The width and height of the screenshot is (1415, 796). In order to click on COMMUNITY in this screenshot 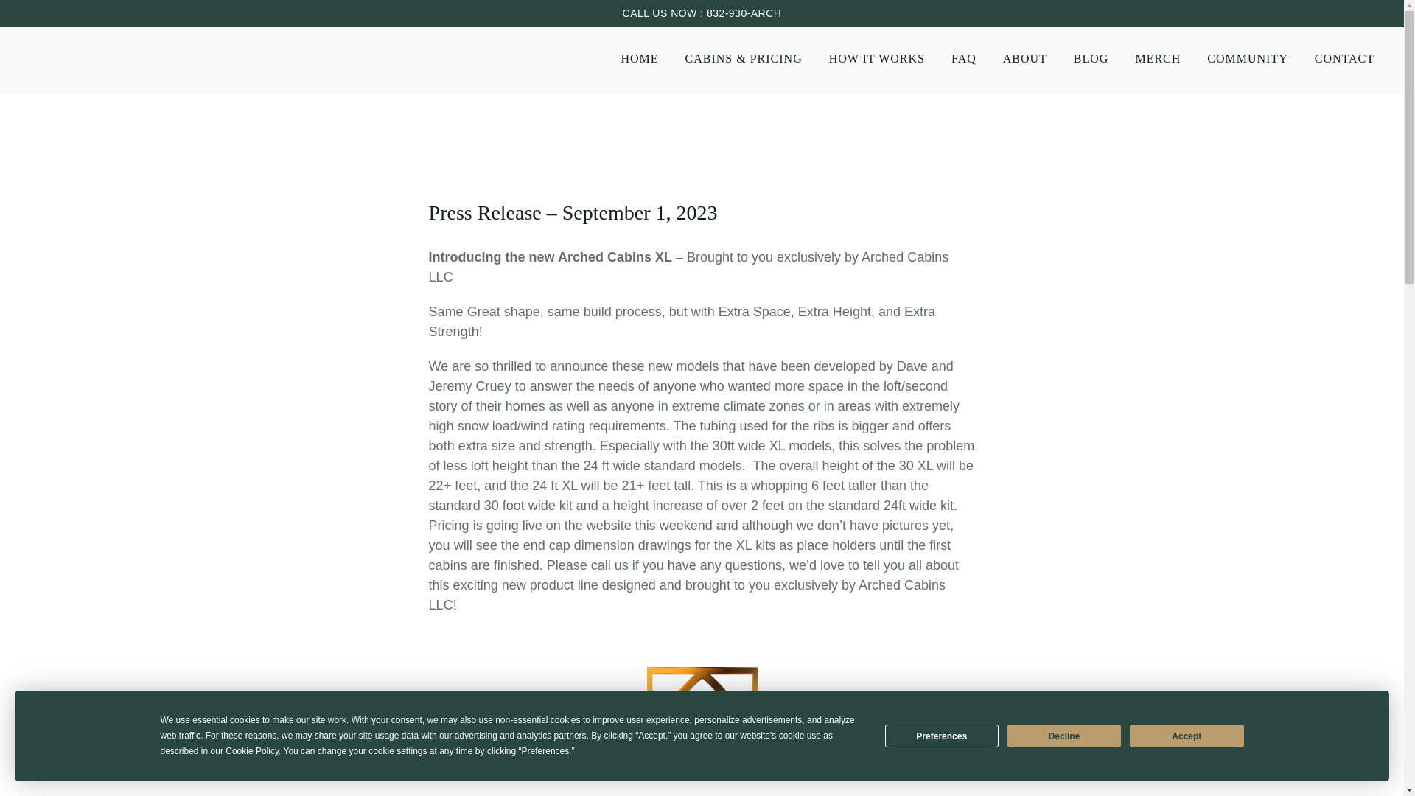, I will do `click(1247, 60)`.